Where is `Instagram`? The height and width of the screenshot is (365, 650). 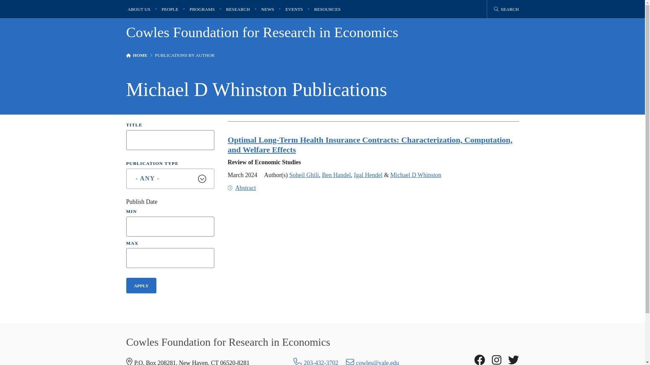
Instagram is located at coordinates (496, 360).